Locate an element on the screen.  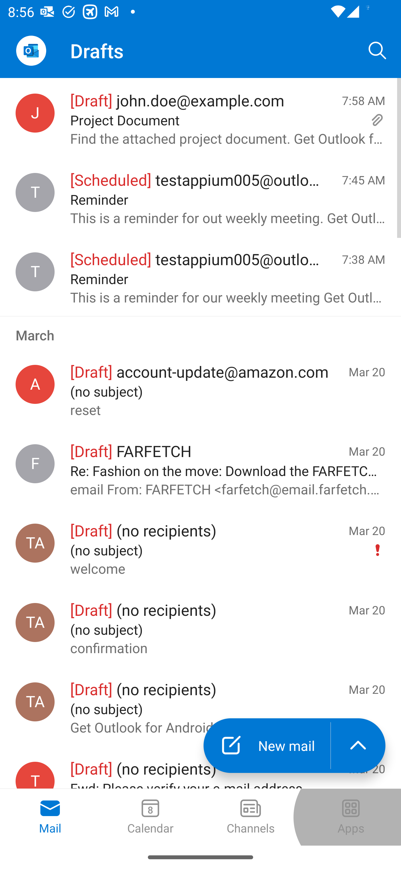
Test Appium, testappium002@outlook.com is located at coordinates (35, 702).